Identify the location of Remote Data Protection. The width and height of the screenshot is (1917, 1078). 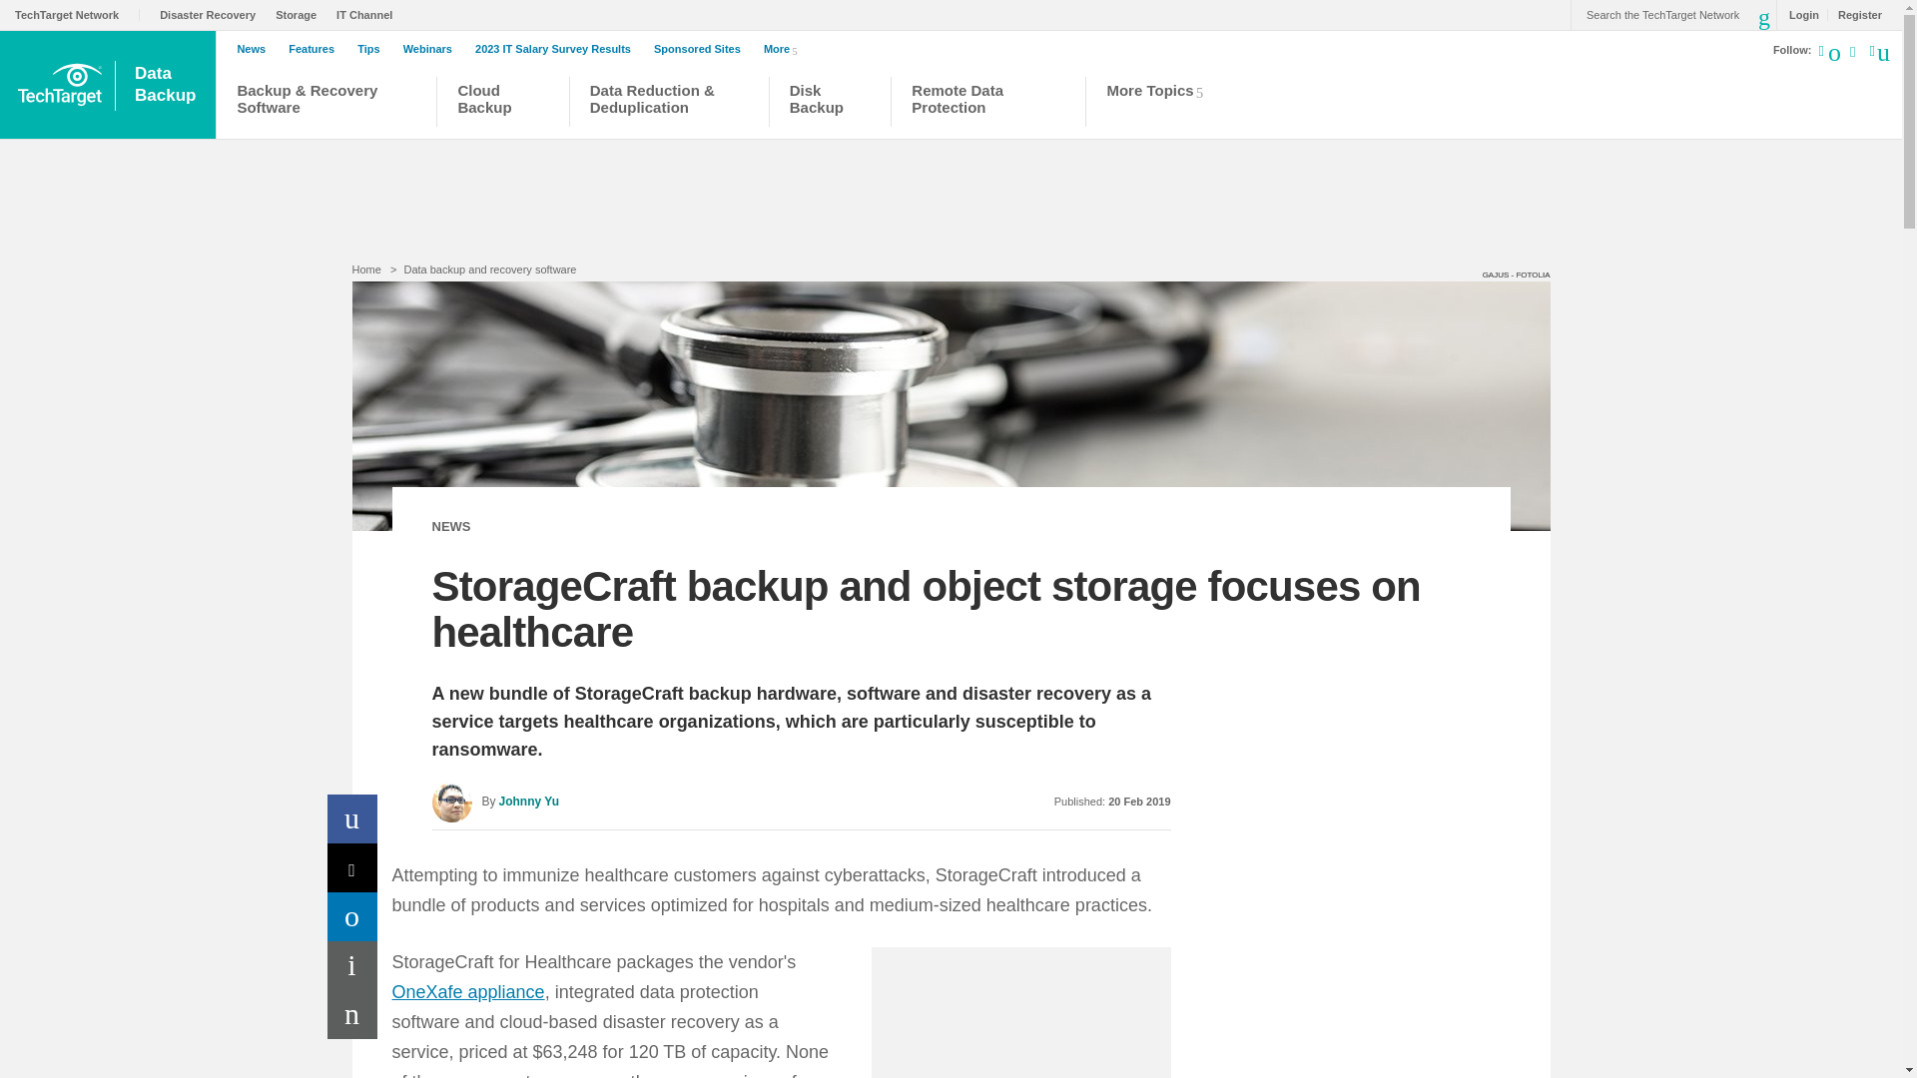
(352, 916).